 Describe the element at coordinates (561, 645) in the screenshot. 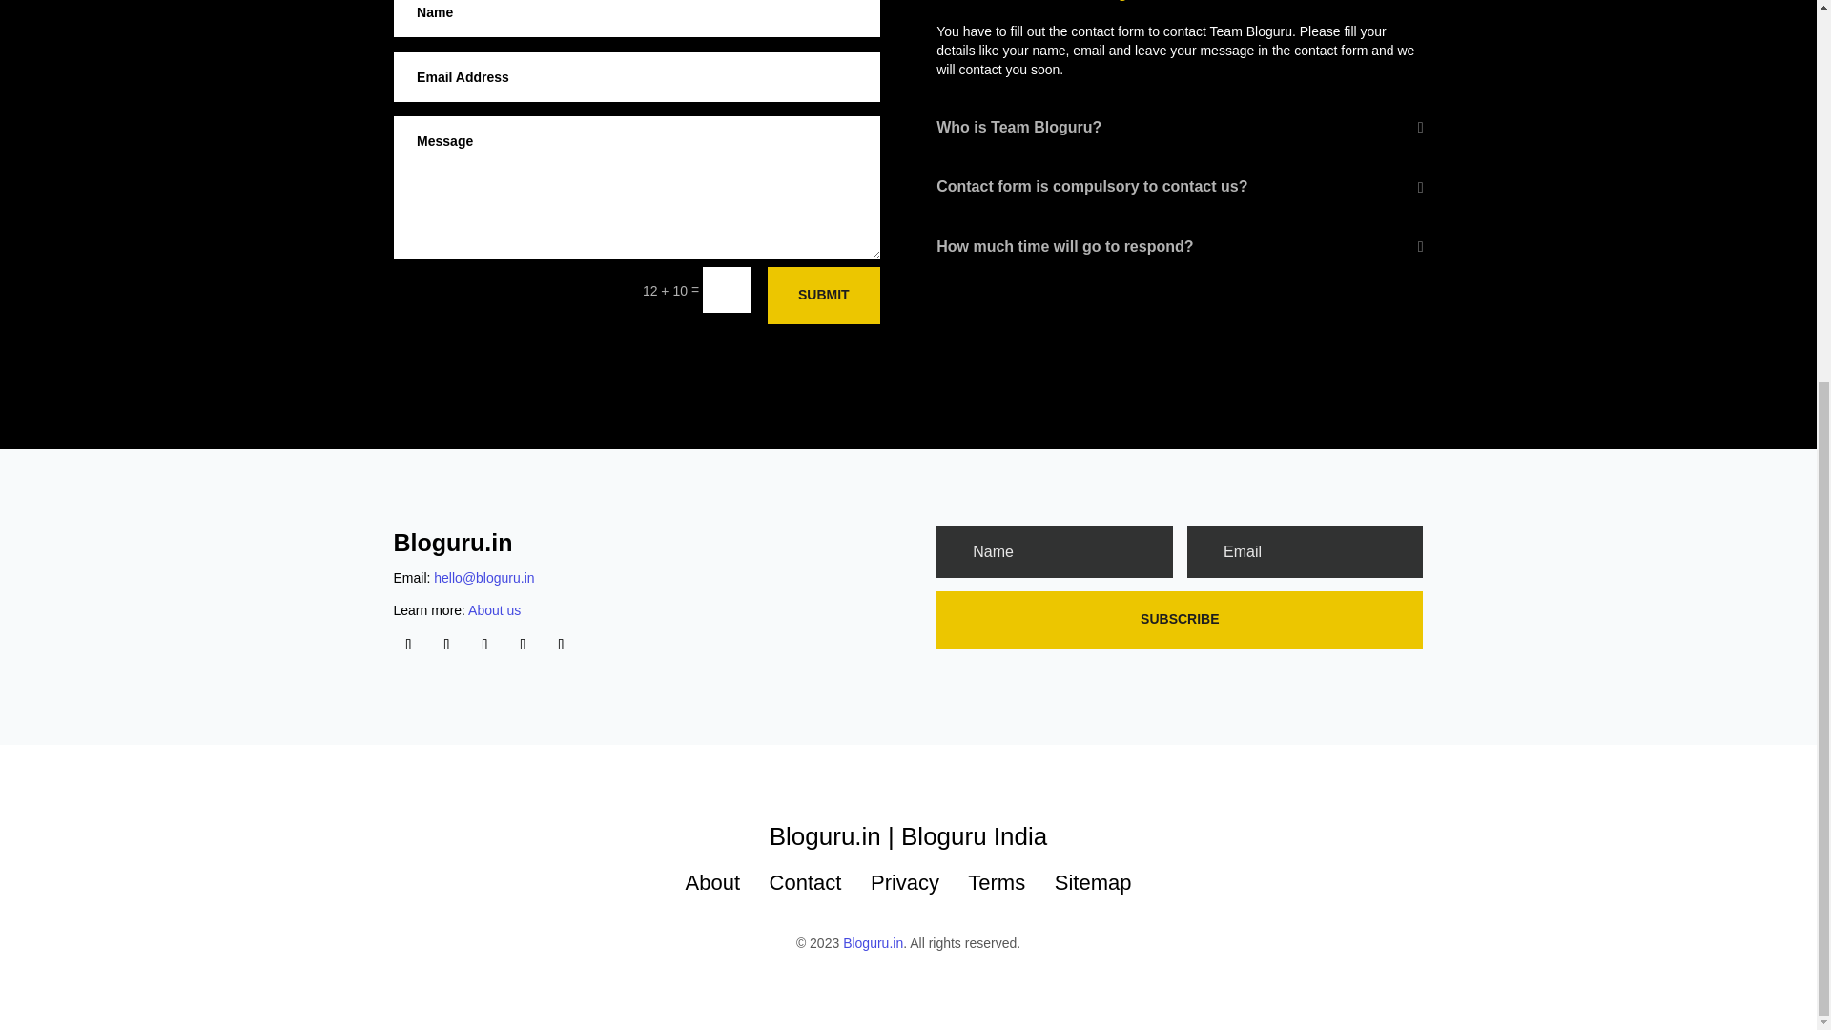

I see `Follow on LinkedIn` at that location.